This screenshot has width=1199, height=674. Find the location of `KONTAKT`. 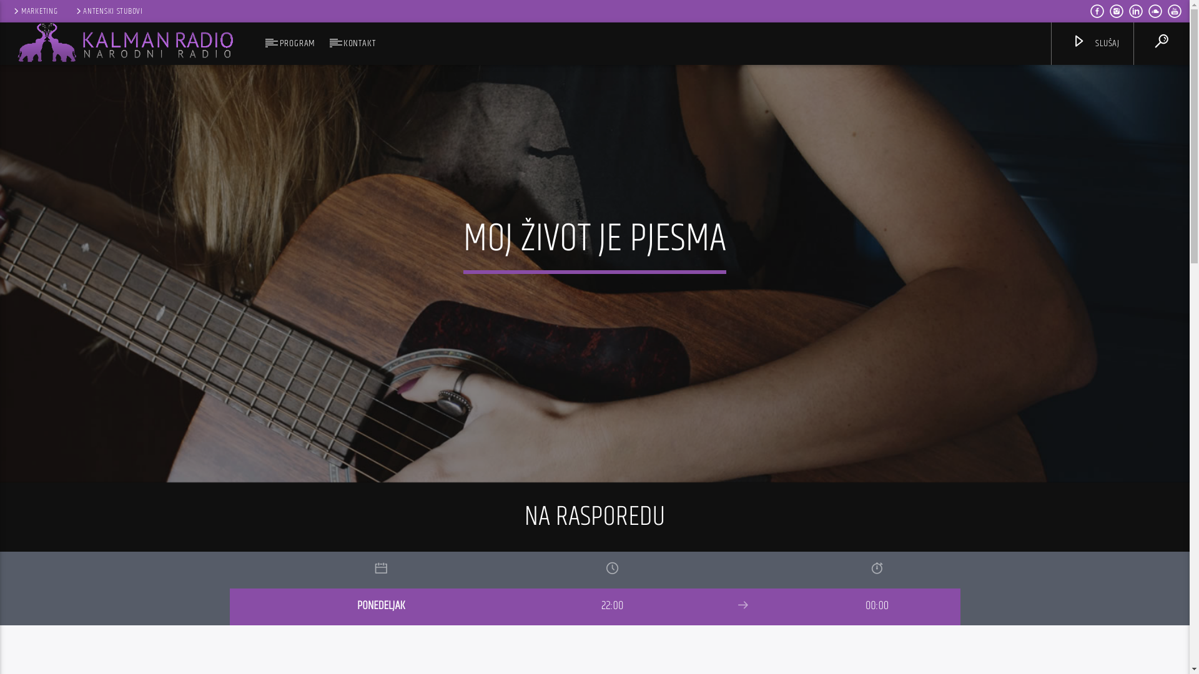

KONTAKT is located at coordinates (360, 44).